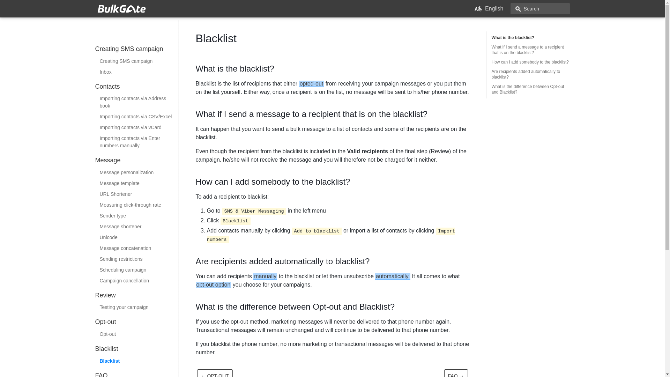 The image size is (670, 377). I want to click on Importing contacts via Enter numbers manually, so click(137, 142).